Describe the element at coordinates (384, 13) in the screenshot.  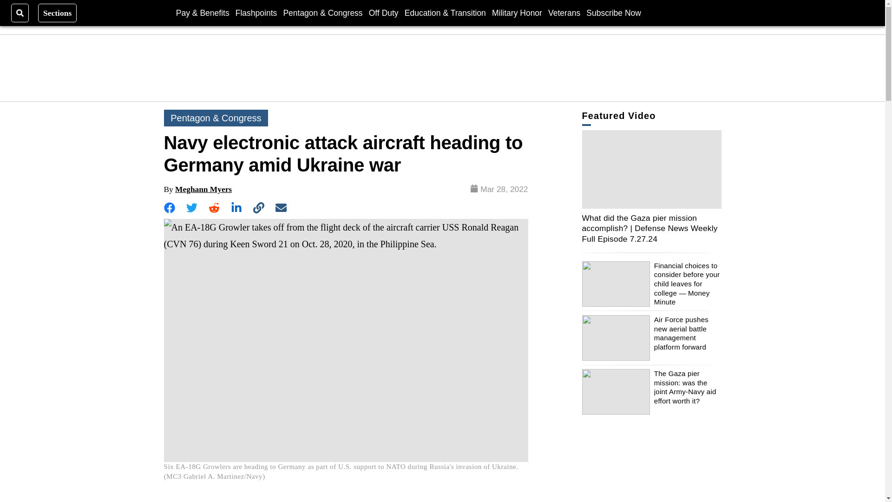
I see `Off Duty` at that location.